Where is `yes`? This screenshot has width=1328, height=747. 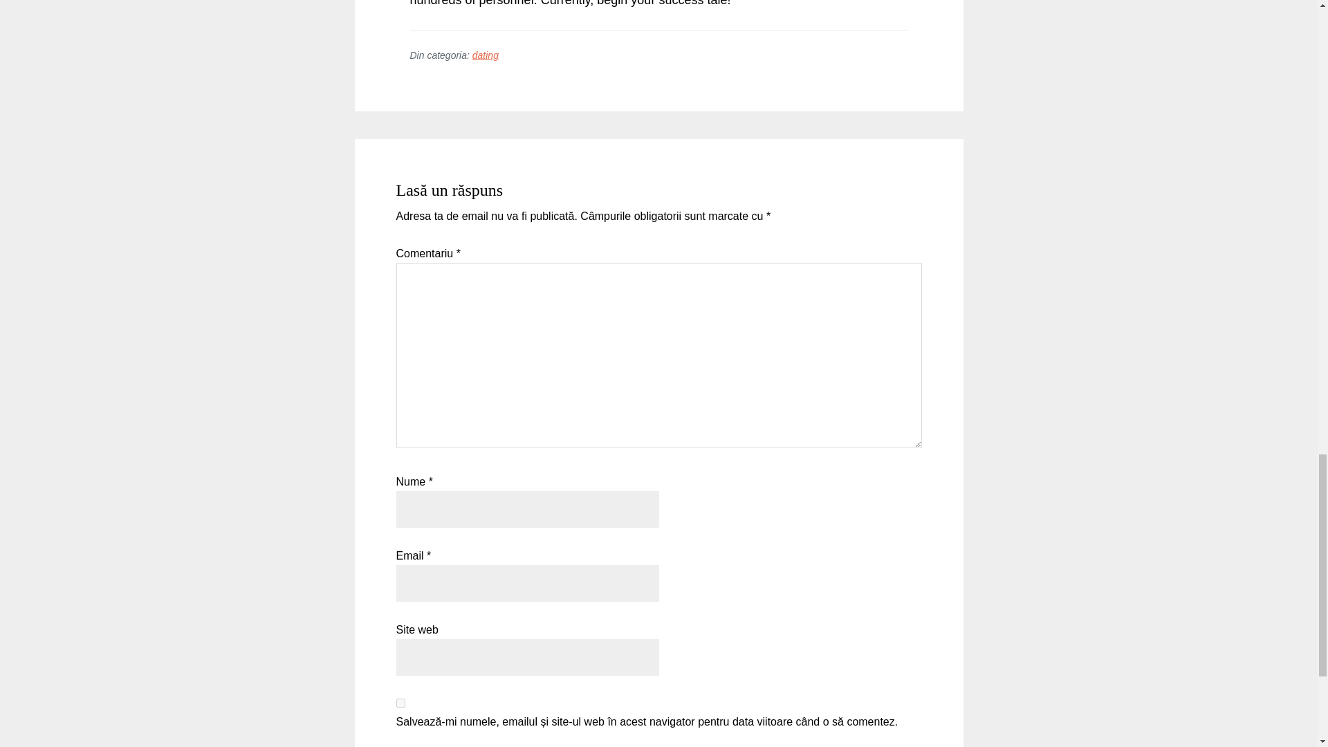 yes is located at coordinates (400, 703).